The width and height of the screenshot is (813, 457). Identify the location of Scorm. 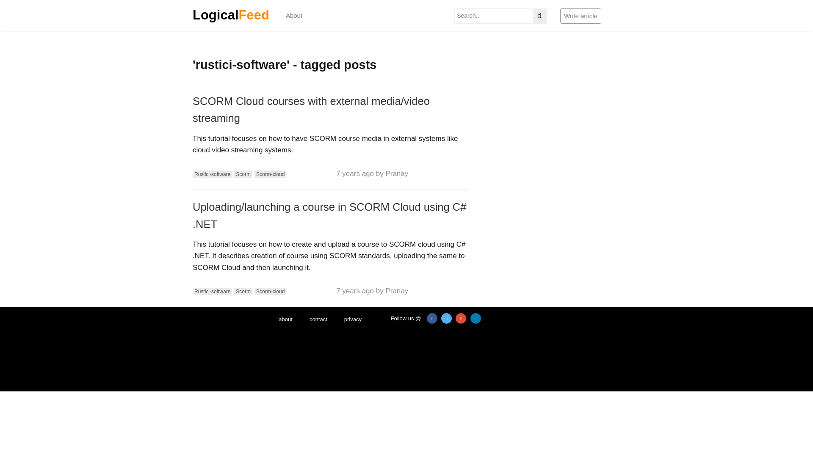
(243, 291).